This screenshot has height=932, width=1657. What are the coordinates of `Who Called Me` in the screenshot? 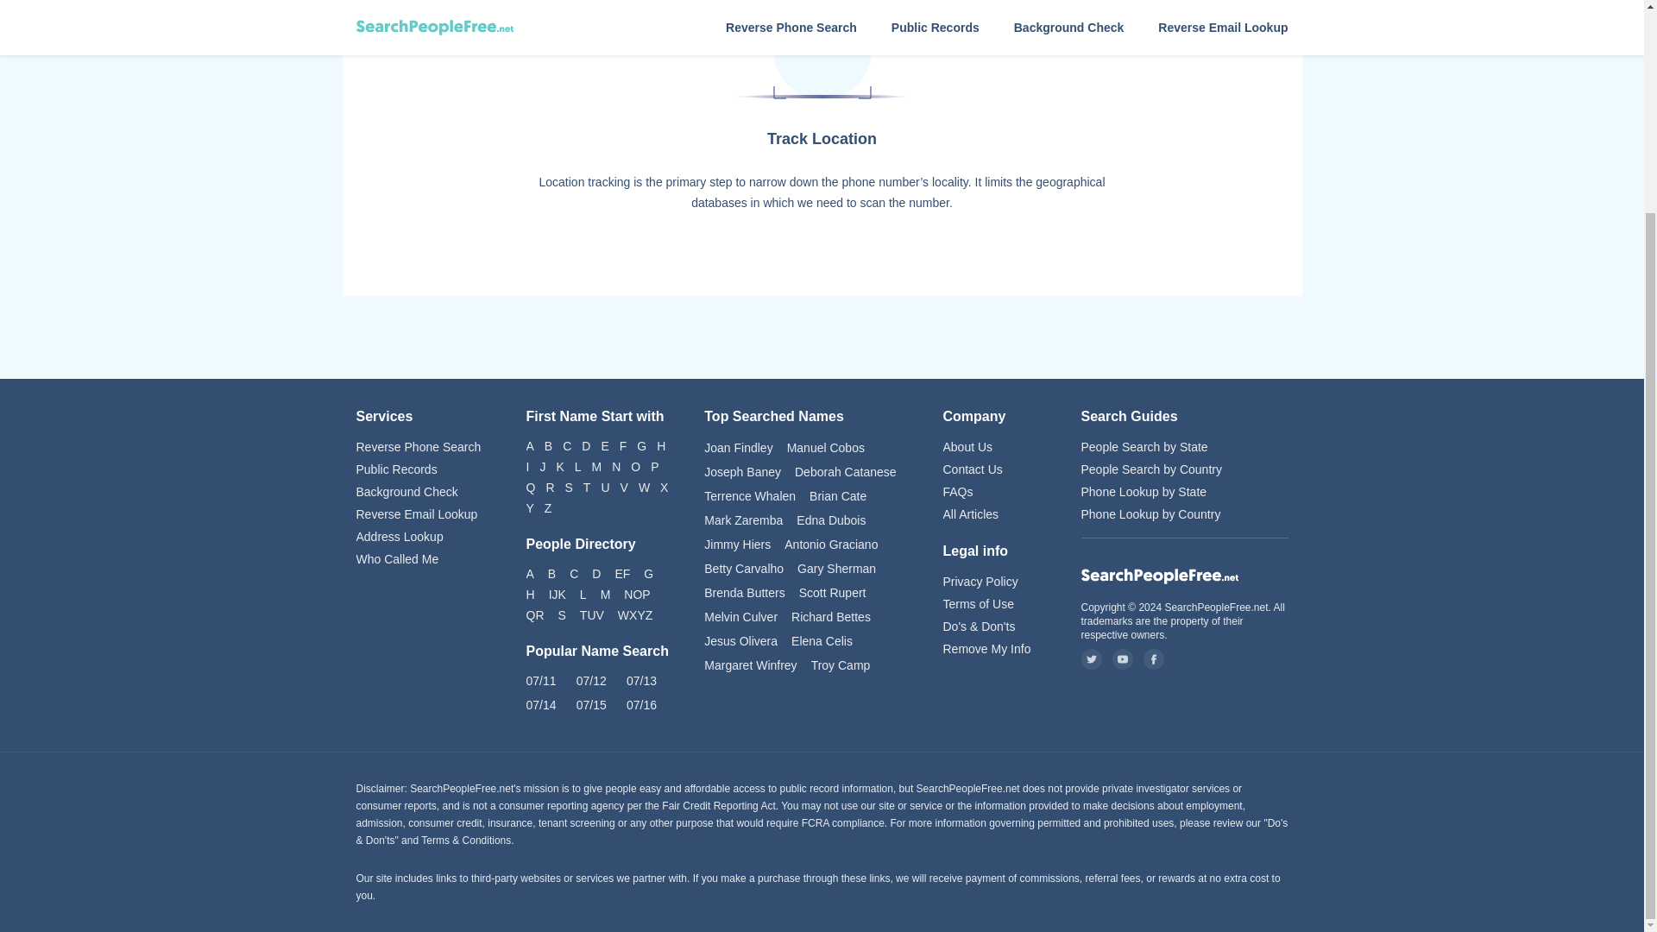 It's located at (423, 559).